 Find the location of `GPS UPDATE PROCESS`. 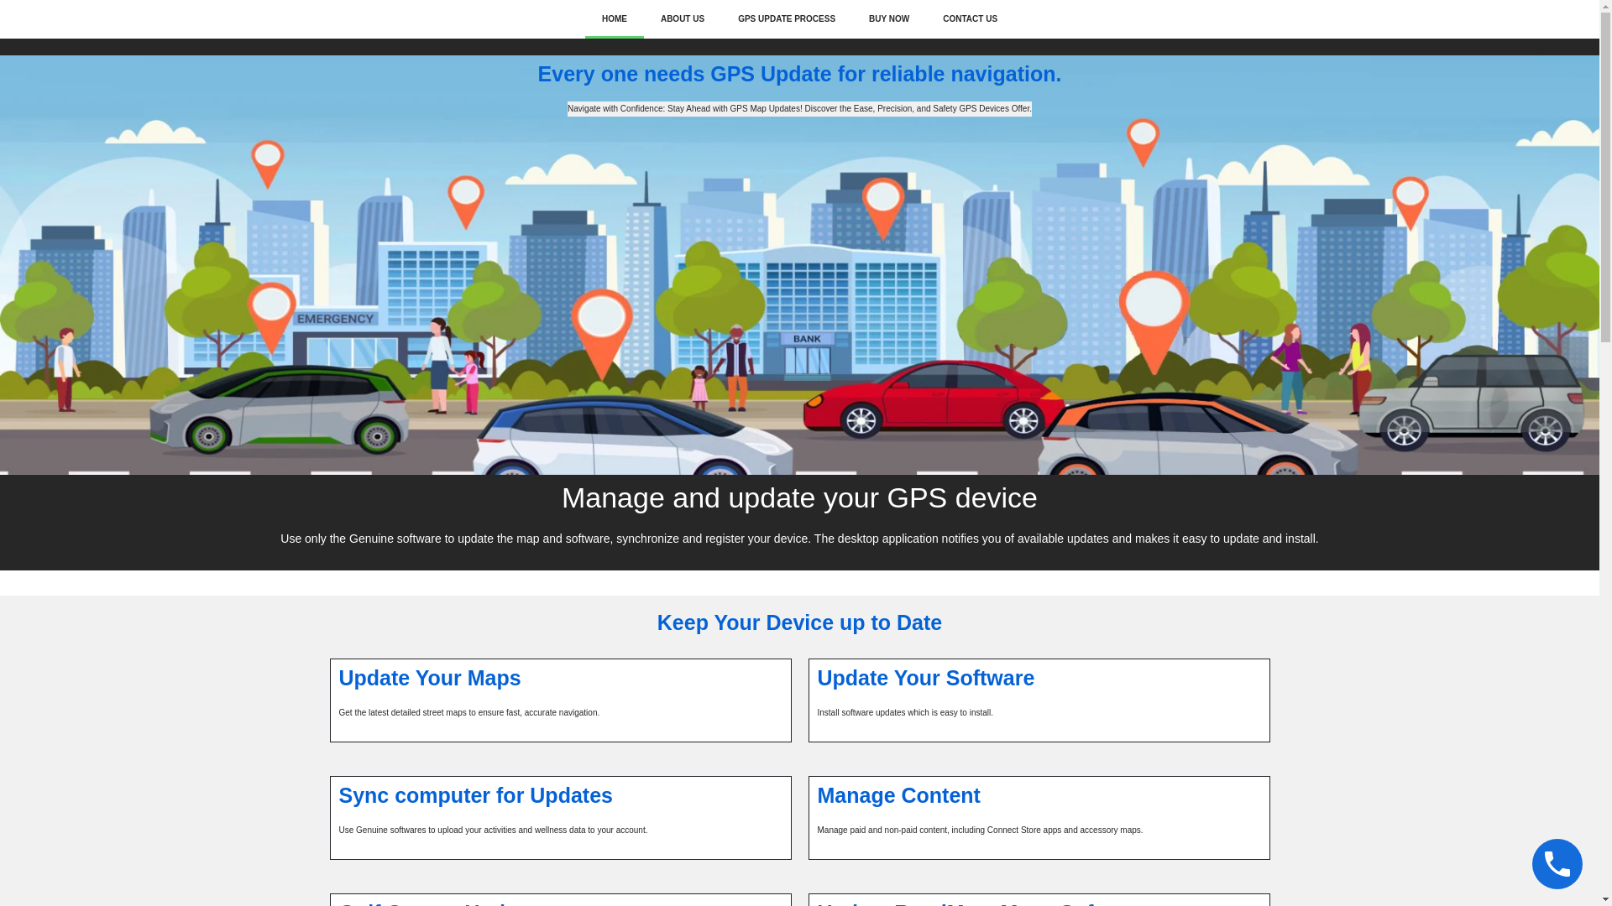

GPS UPDATE PROCESS is located at coordinates (786, 19).